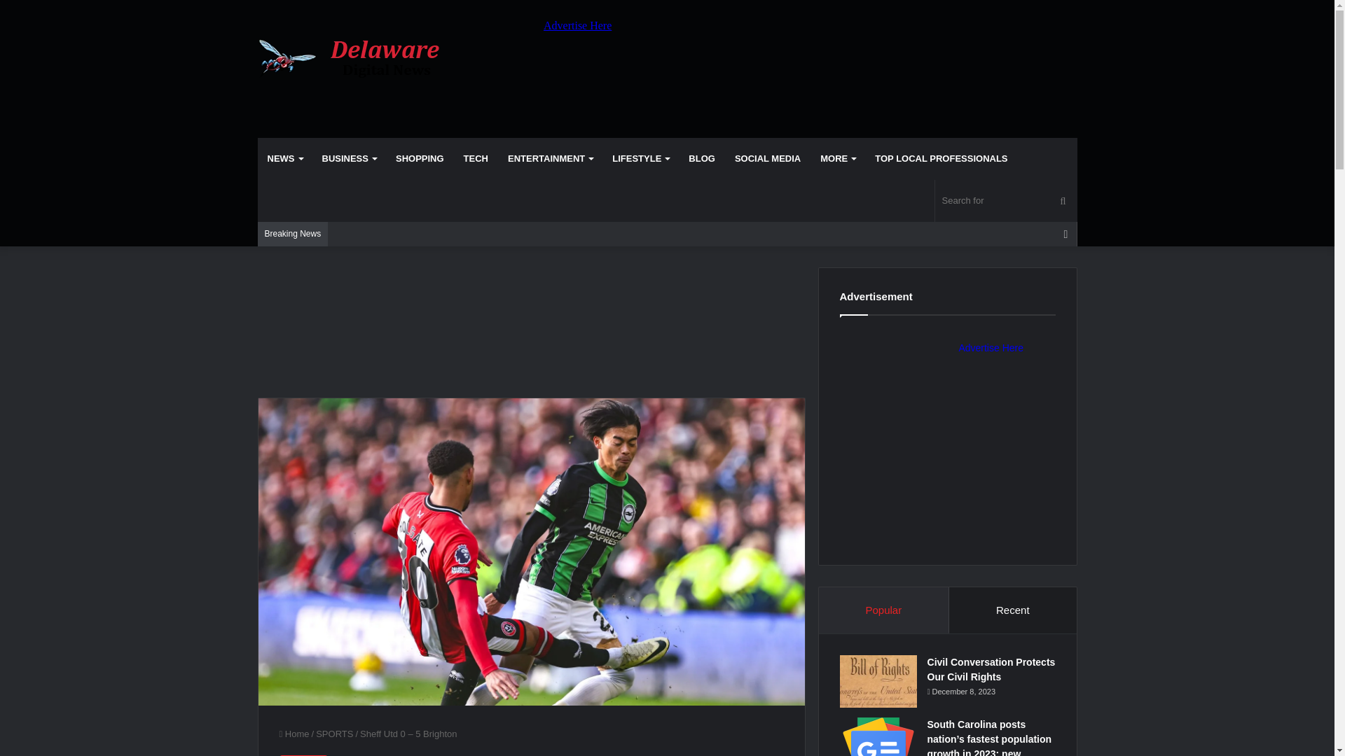  What do you see at coordinates (354, 59) in the screenshot?
I see `Delaware Digital News` at bounding box center [354, 59].